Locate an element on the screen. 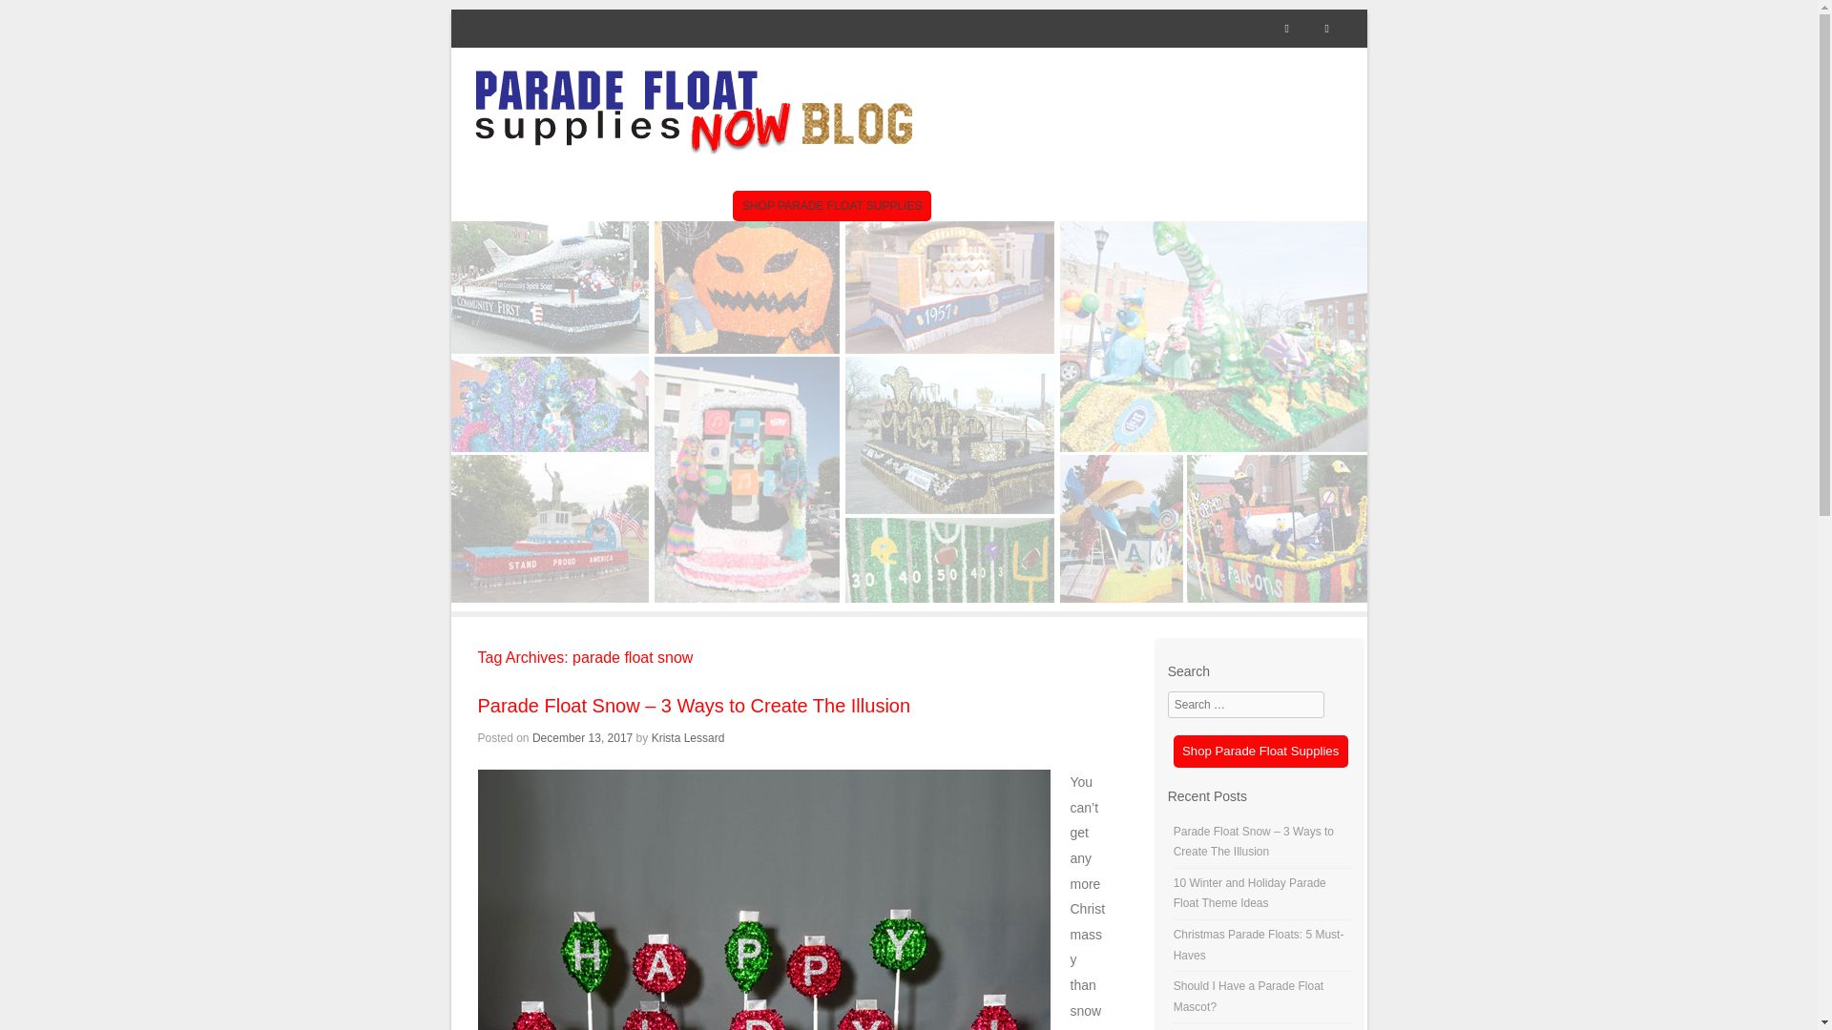 This screenshot has width=1832, height=1030. SHOP PARADE FLOAT SUPPLIES is located at coordinates (832, 206).